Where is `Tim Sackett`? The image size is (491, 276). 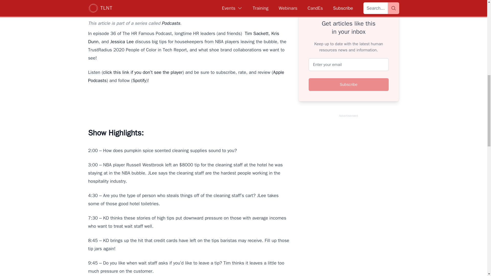 Tim Sackett is located at coordinates (256, 33).